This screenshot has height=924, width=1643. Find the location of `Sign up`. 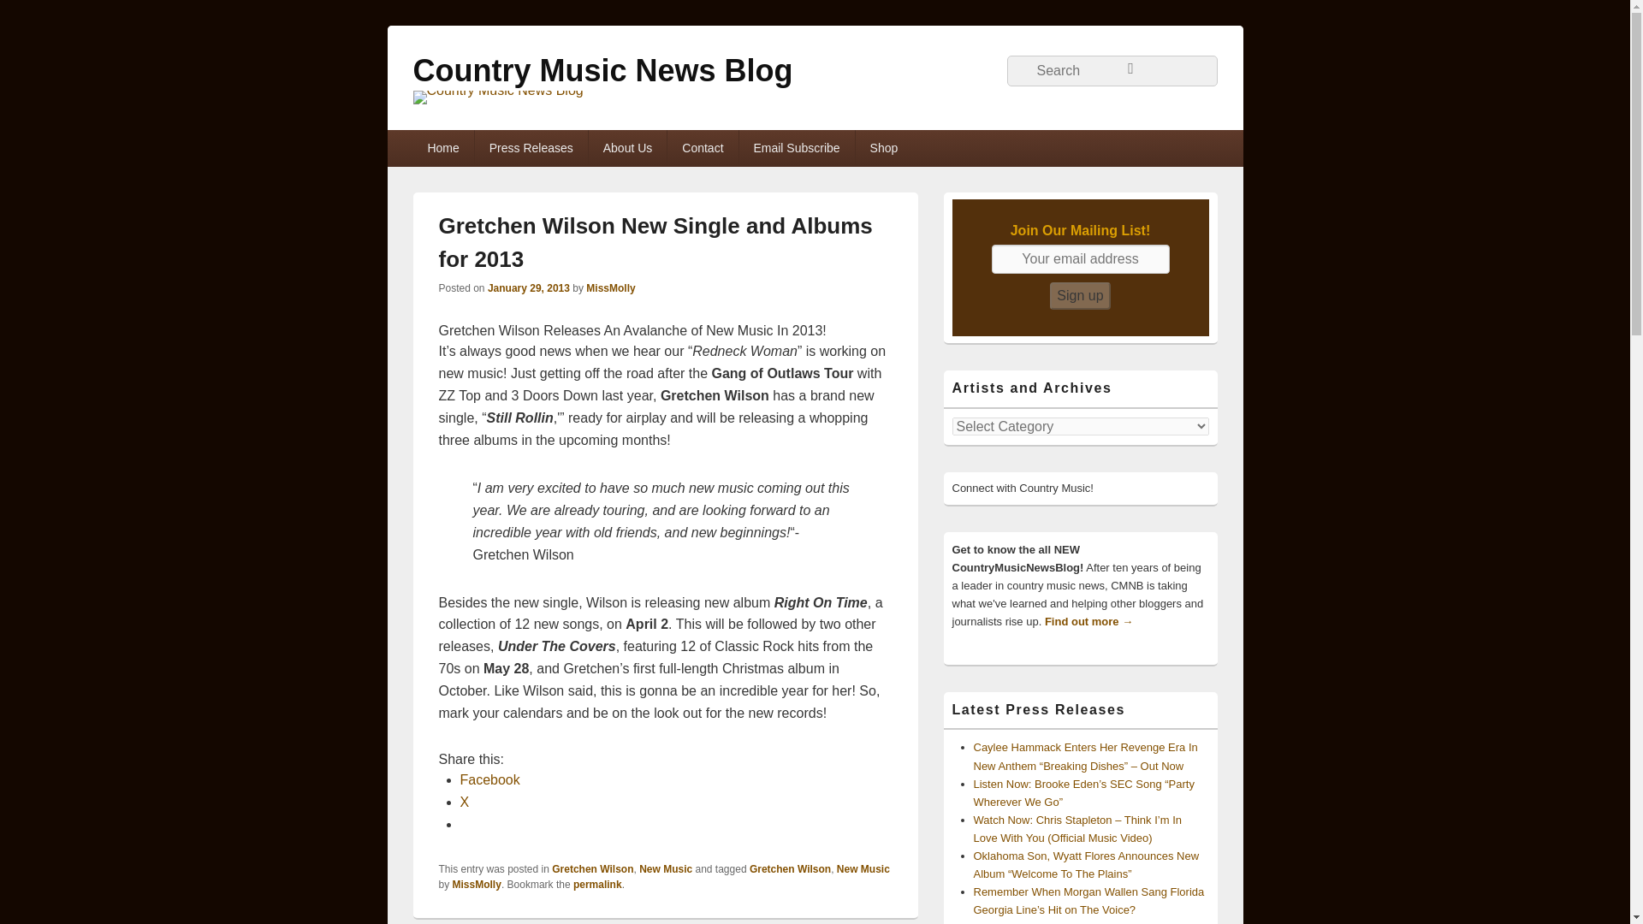

Sign up is located at coordinates (1080, 296).